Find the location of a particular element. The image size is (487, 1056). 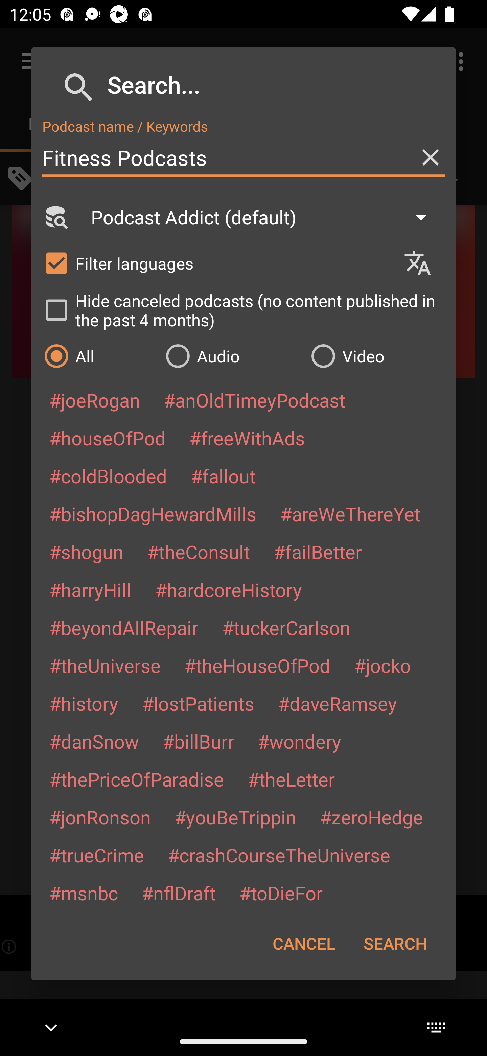

#thePriceOfParadise is located at coordinates (137, 779).